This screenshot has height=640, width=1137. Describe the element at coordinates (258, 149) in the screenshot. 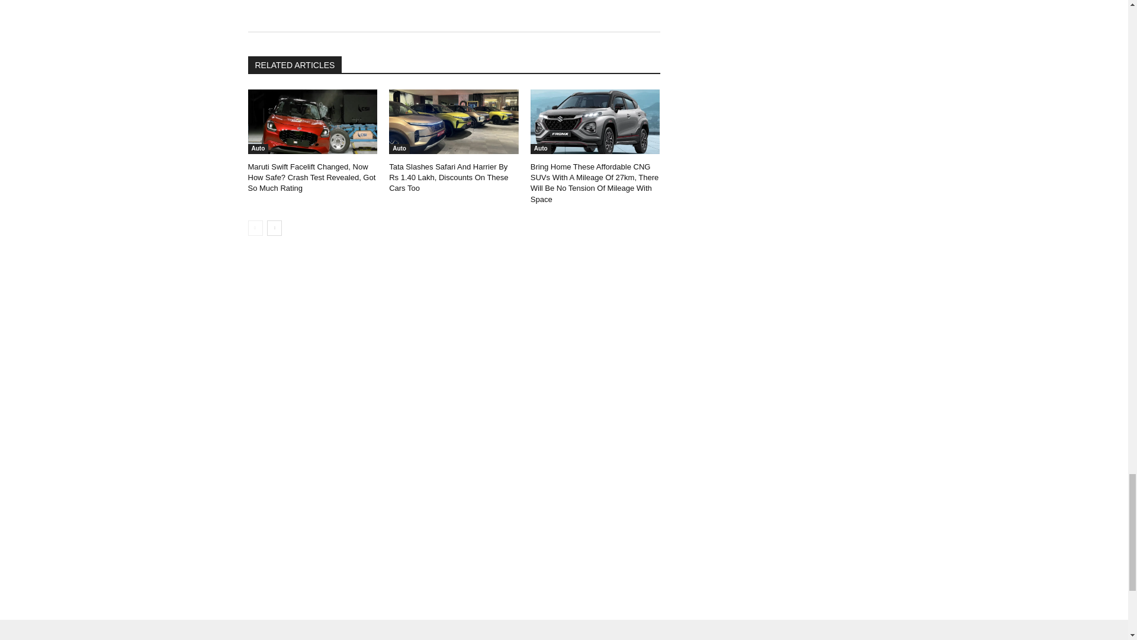

I see `Auto` at that location.